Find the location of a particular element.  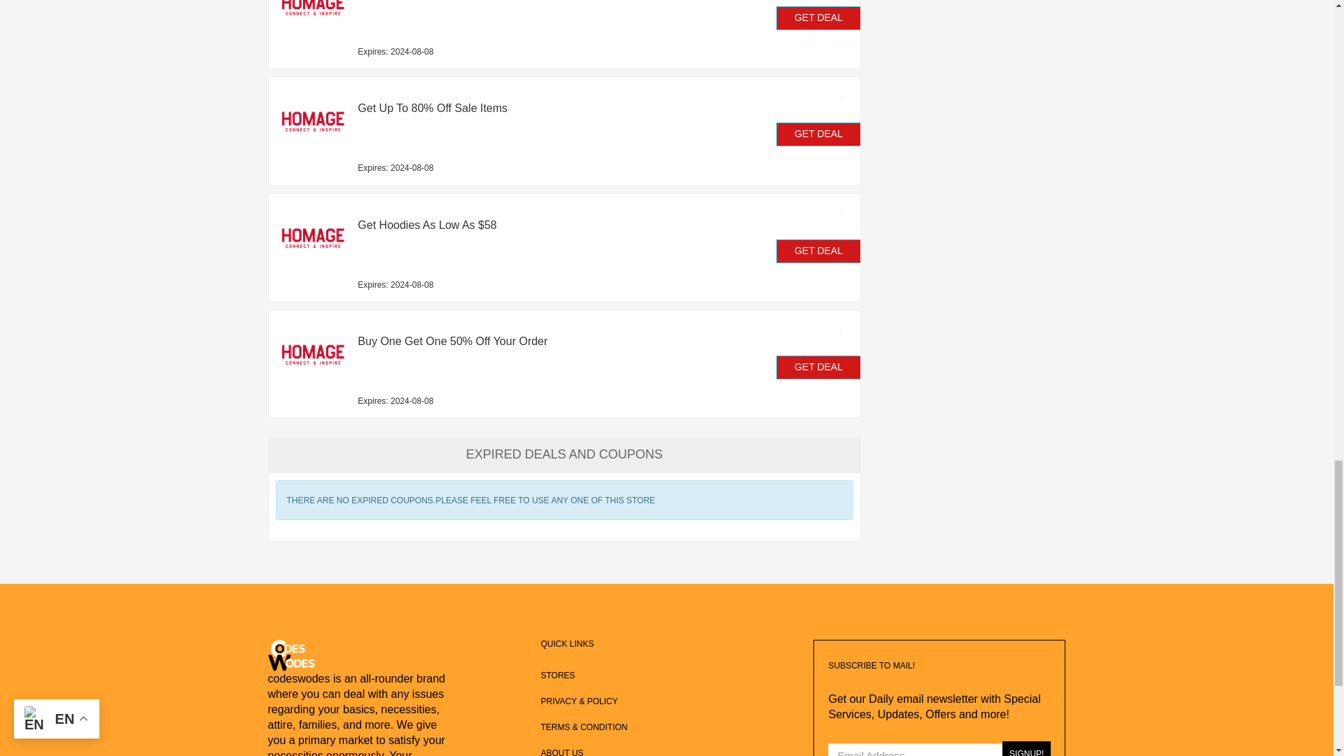

GET DEAL is located at coordinates (819, 18).